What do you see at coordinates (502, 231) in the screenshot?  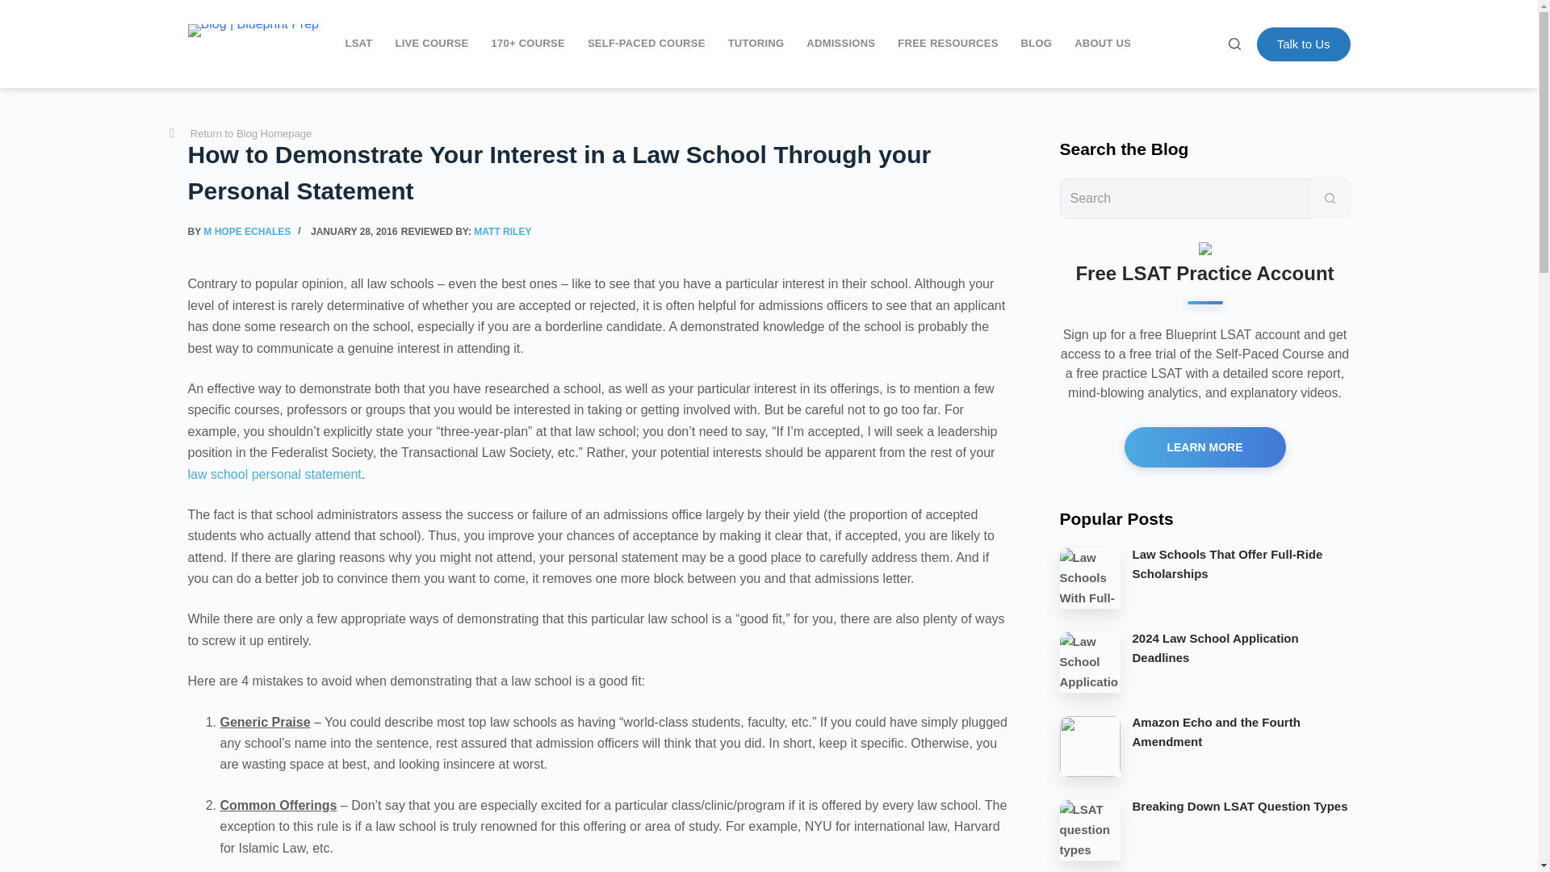 I see `MATT RILEY` at bounding box center [502, 231].